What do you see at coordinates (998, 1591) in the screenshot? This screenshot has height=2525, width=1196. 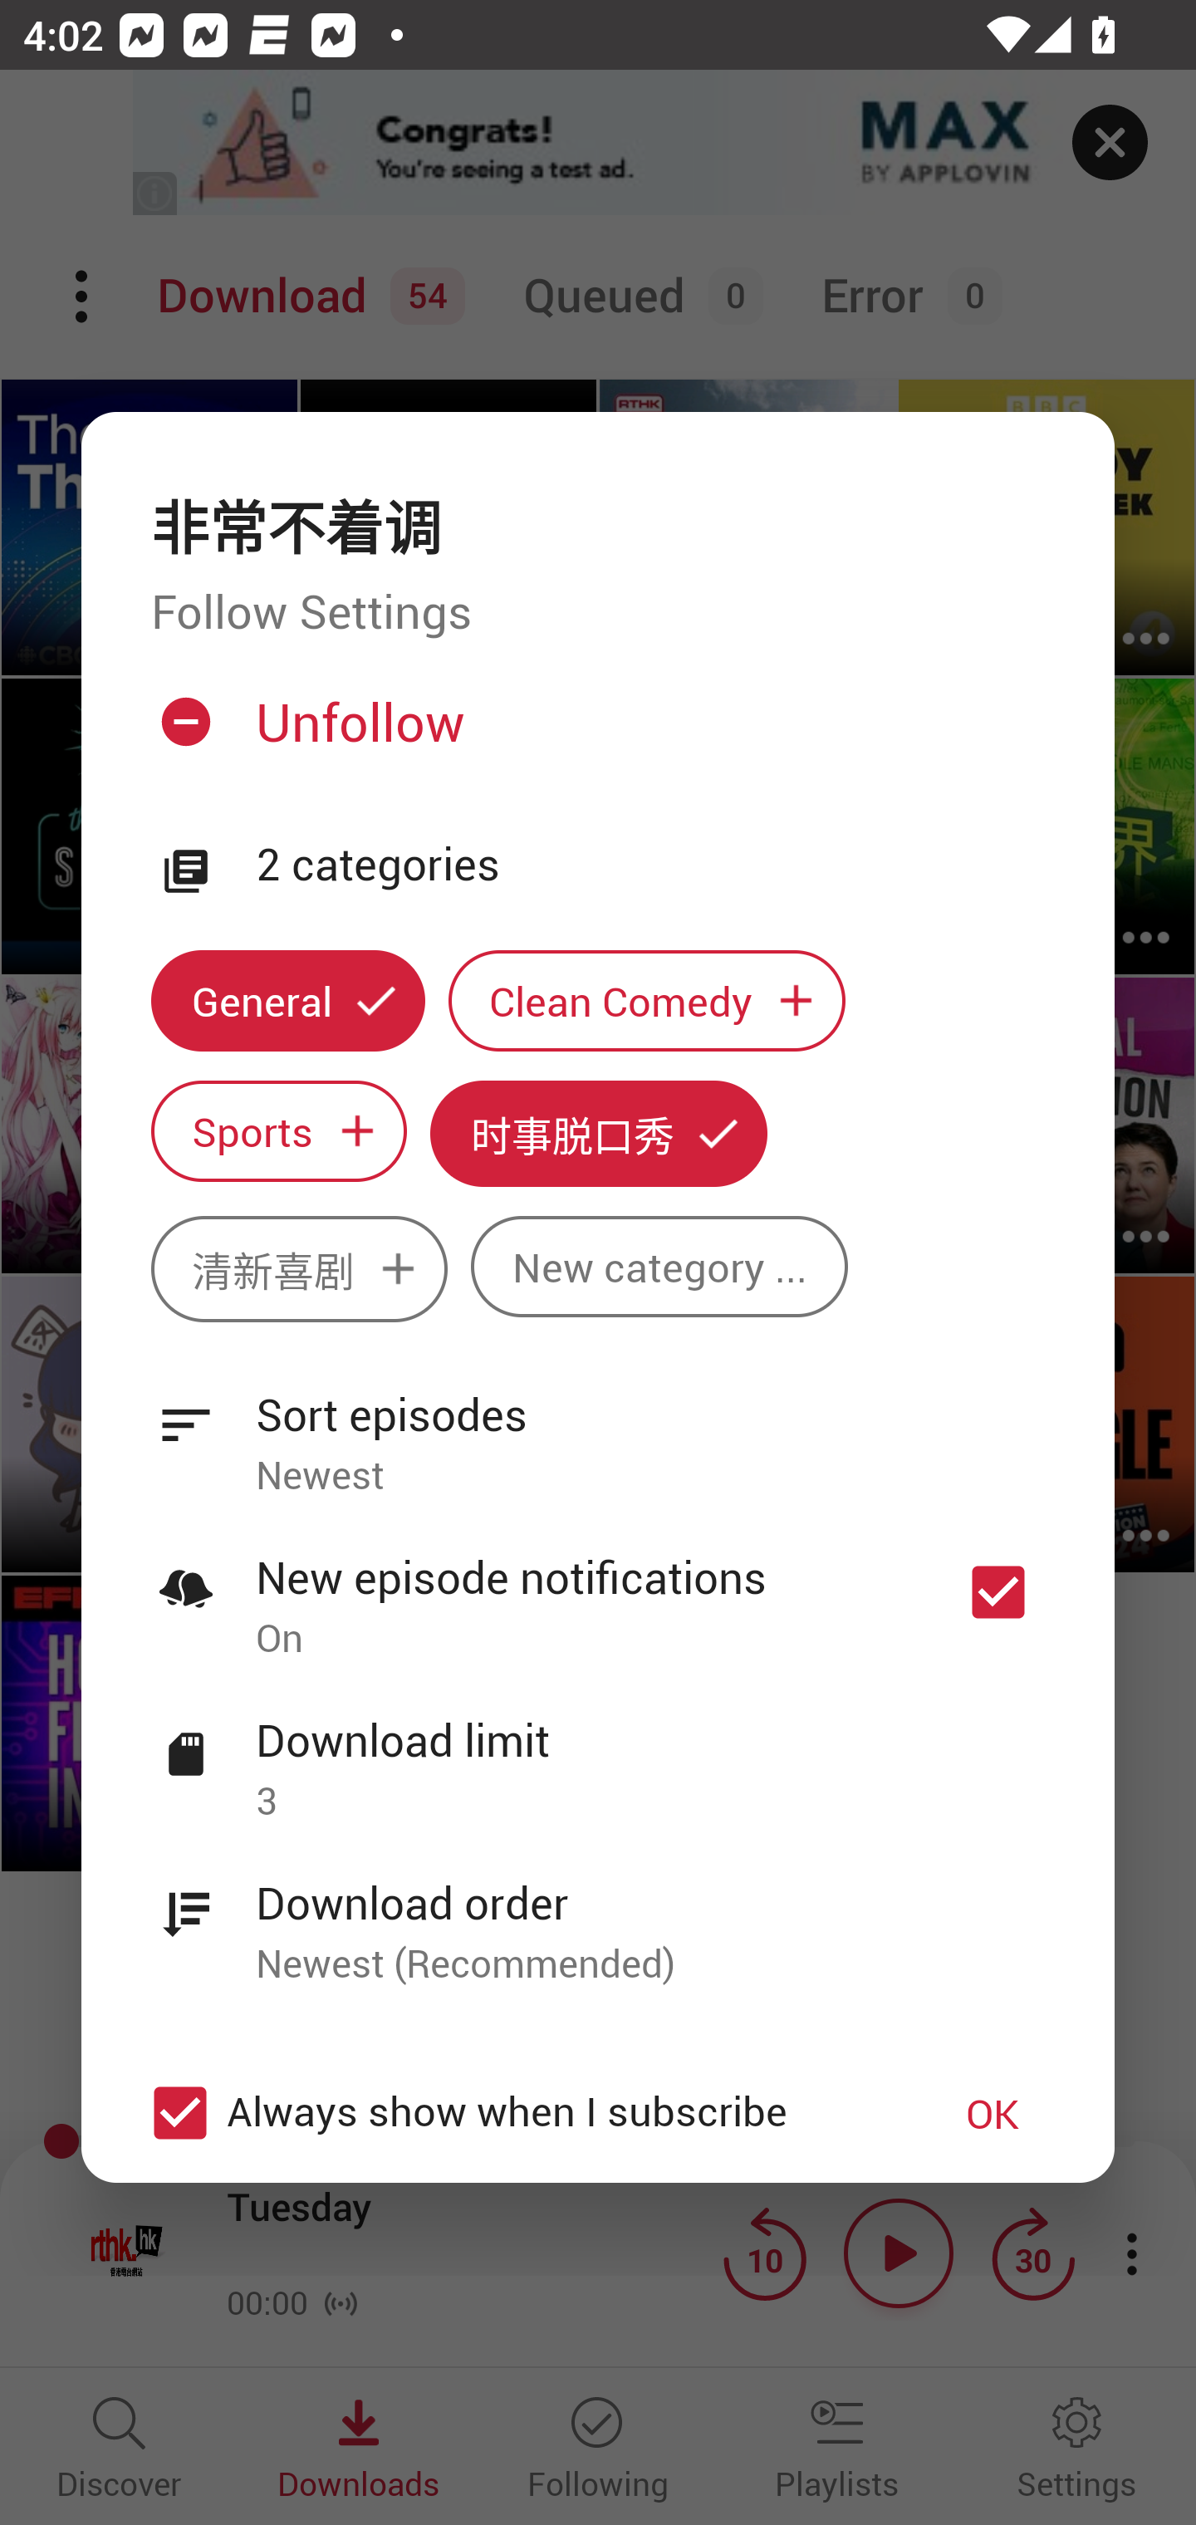 I see `New episode notifications` at bounding box center [998, 1591].